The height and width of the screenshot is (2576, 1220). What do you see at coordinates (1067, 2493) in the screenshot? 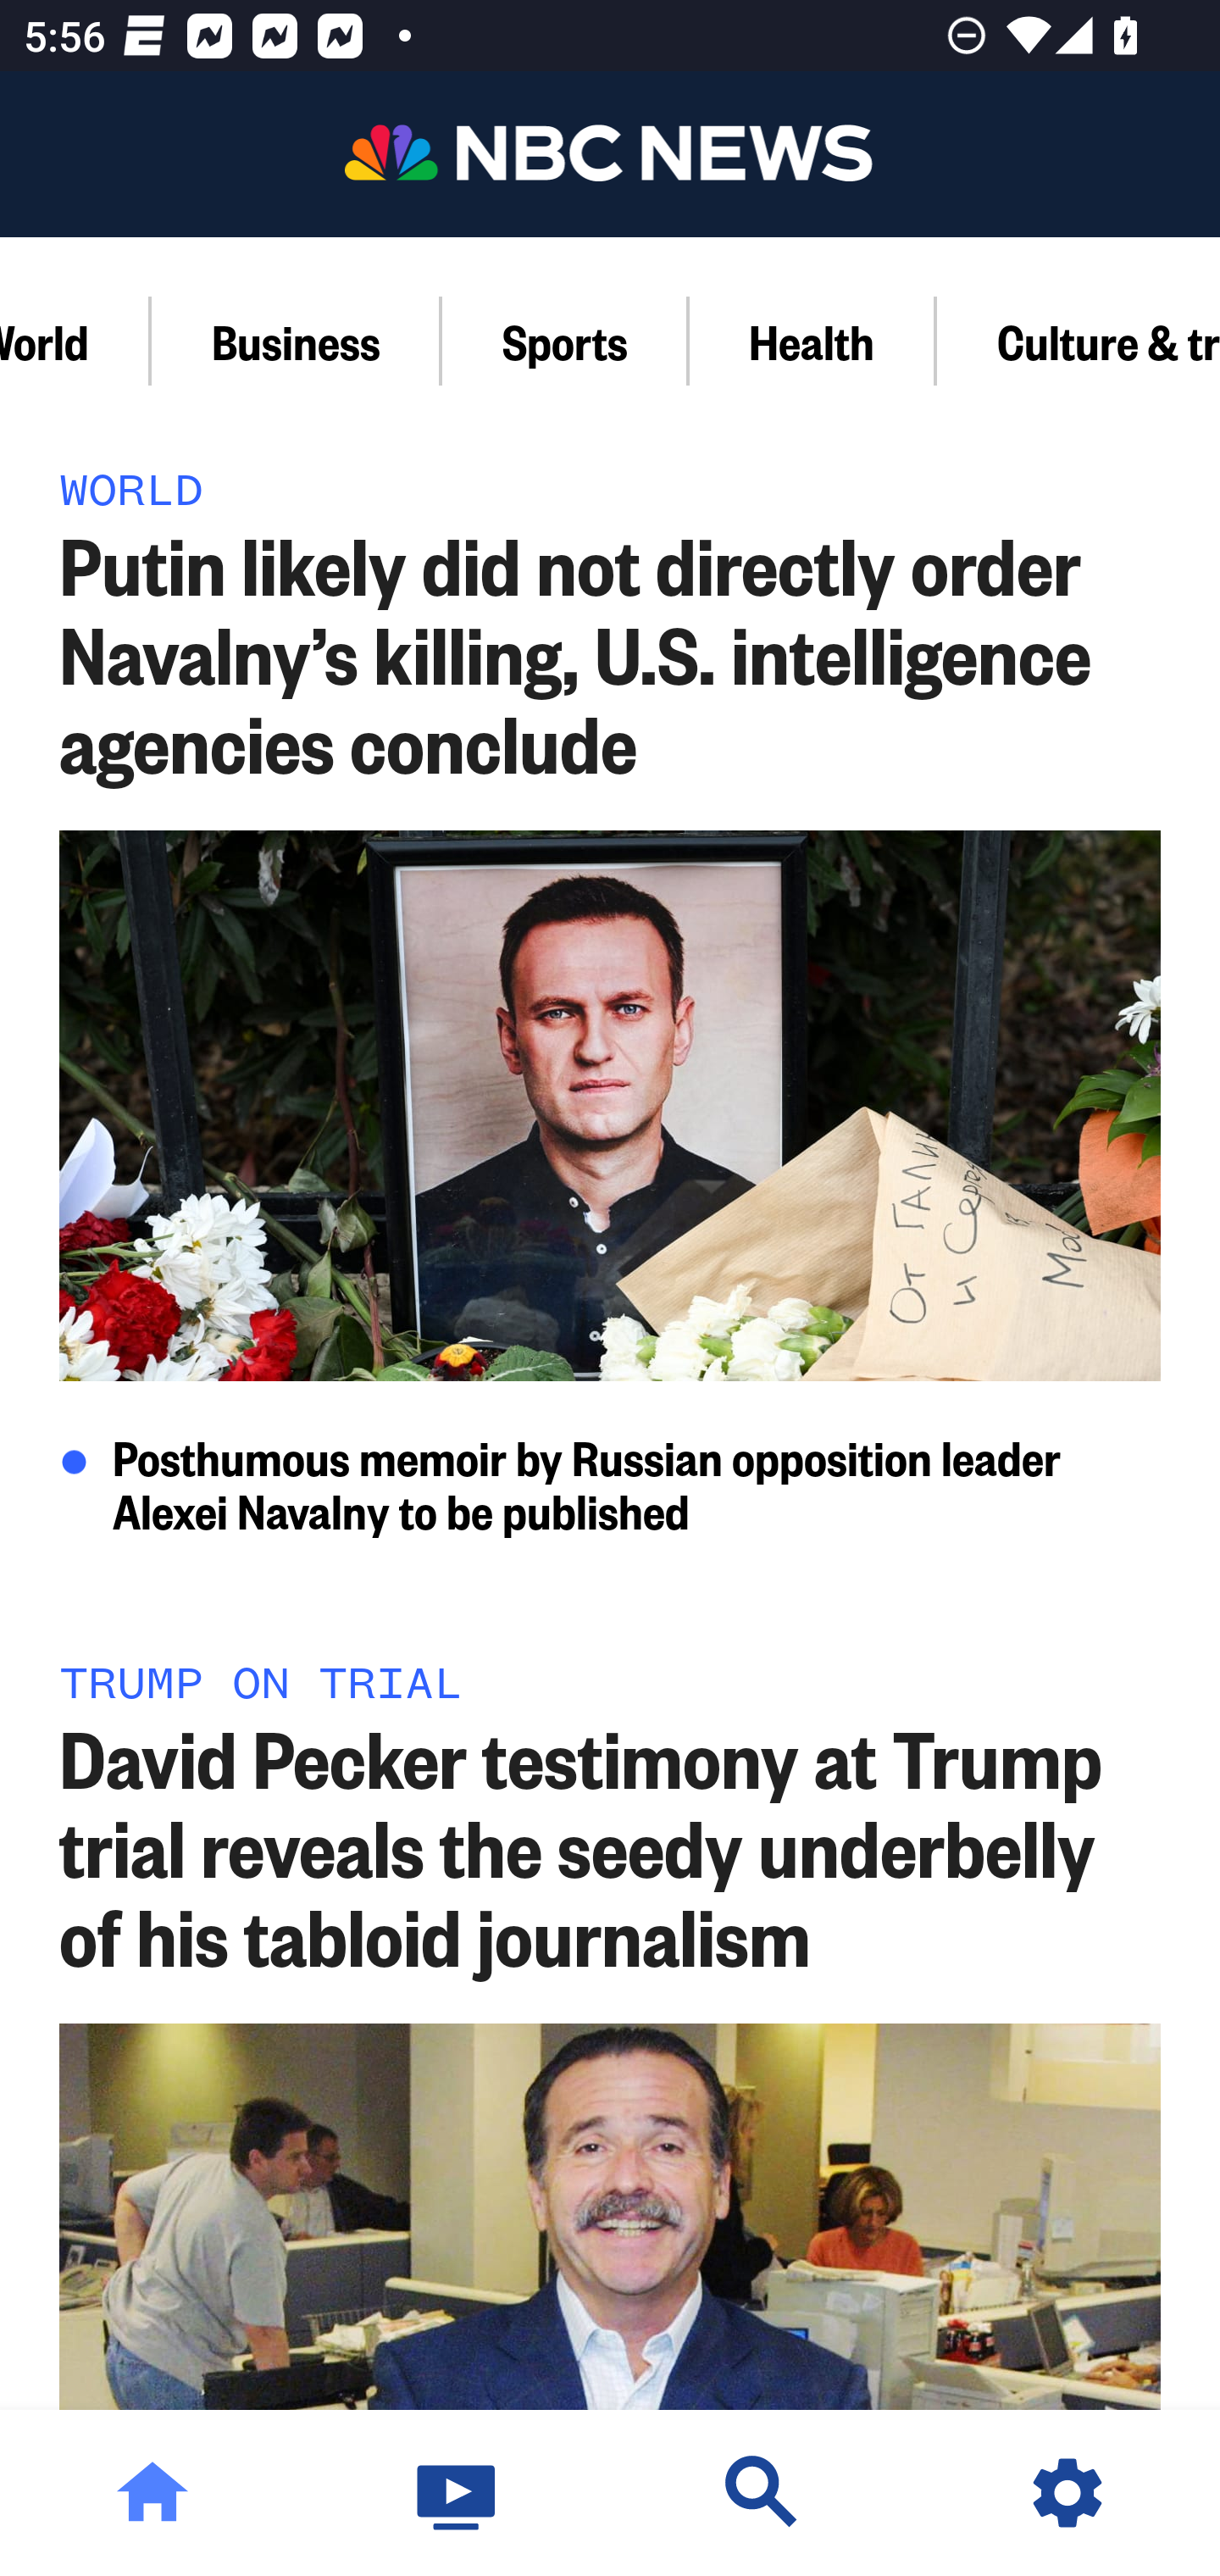
I see `Settings` at bounding box center [1067, 2493].